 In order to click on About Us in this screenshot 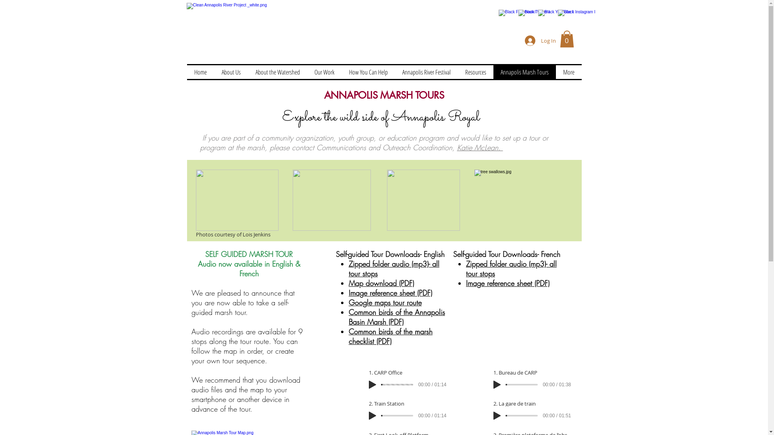, I will do `click(231, 72)`.